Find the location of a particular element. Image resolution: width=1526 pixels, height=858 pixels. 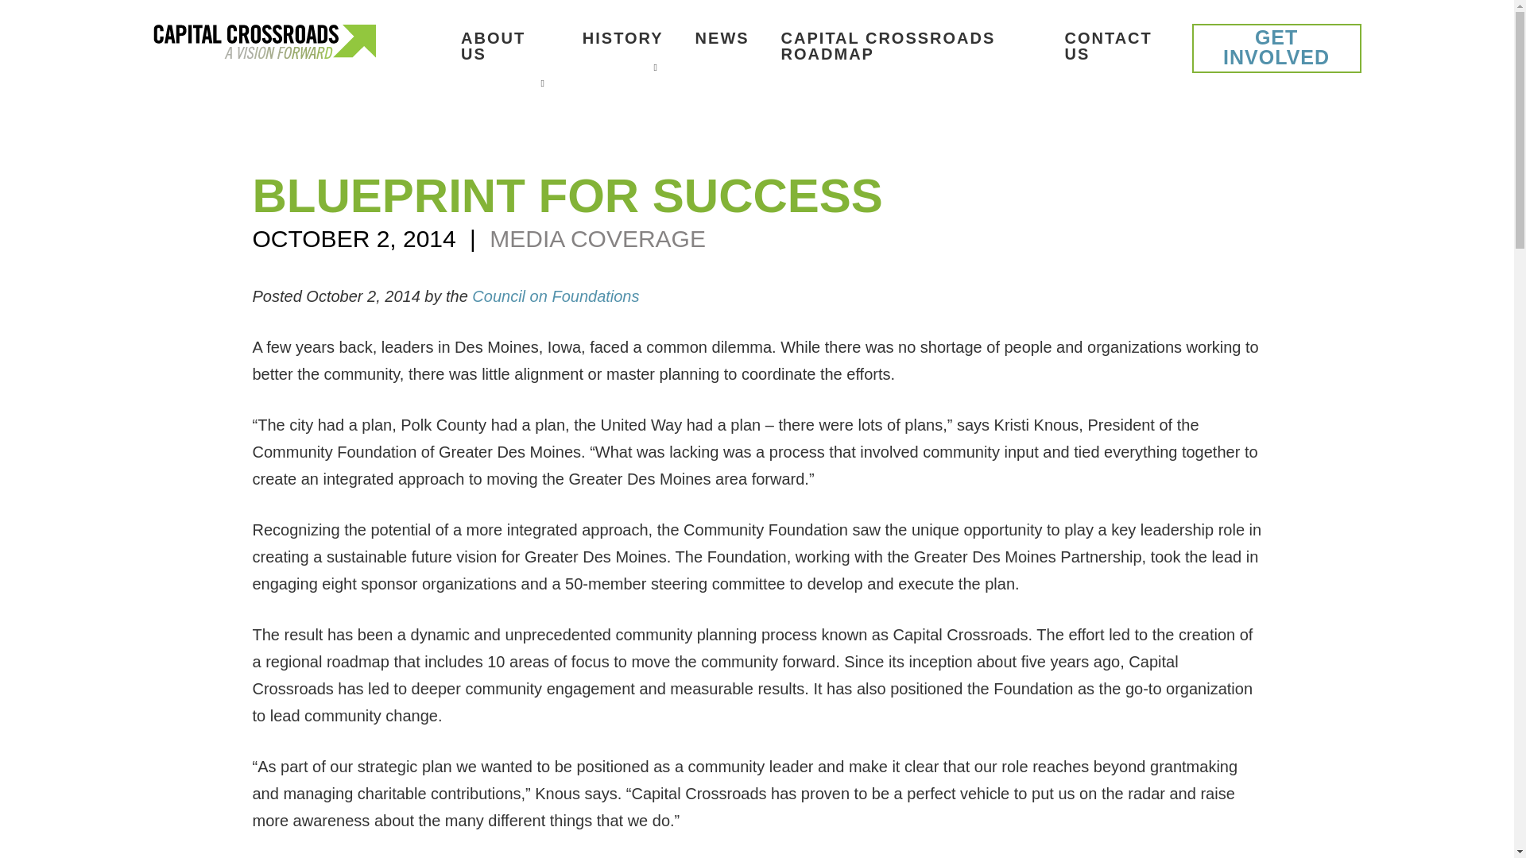

Council on Foundations is located at coordinates (555, 296).